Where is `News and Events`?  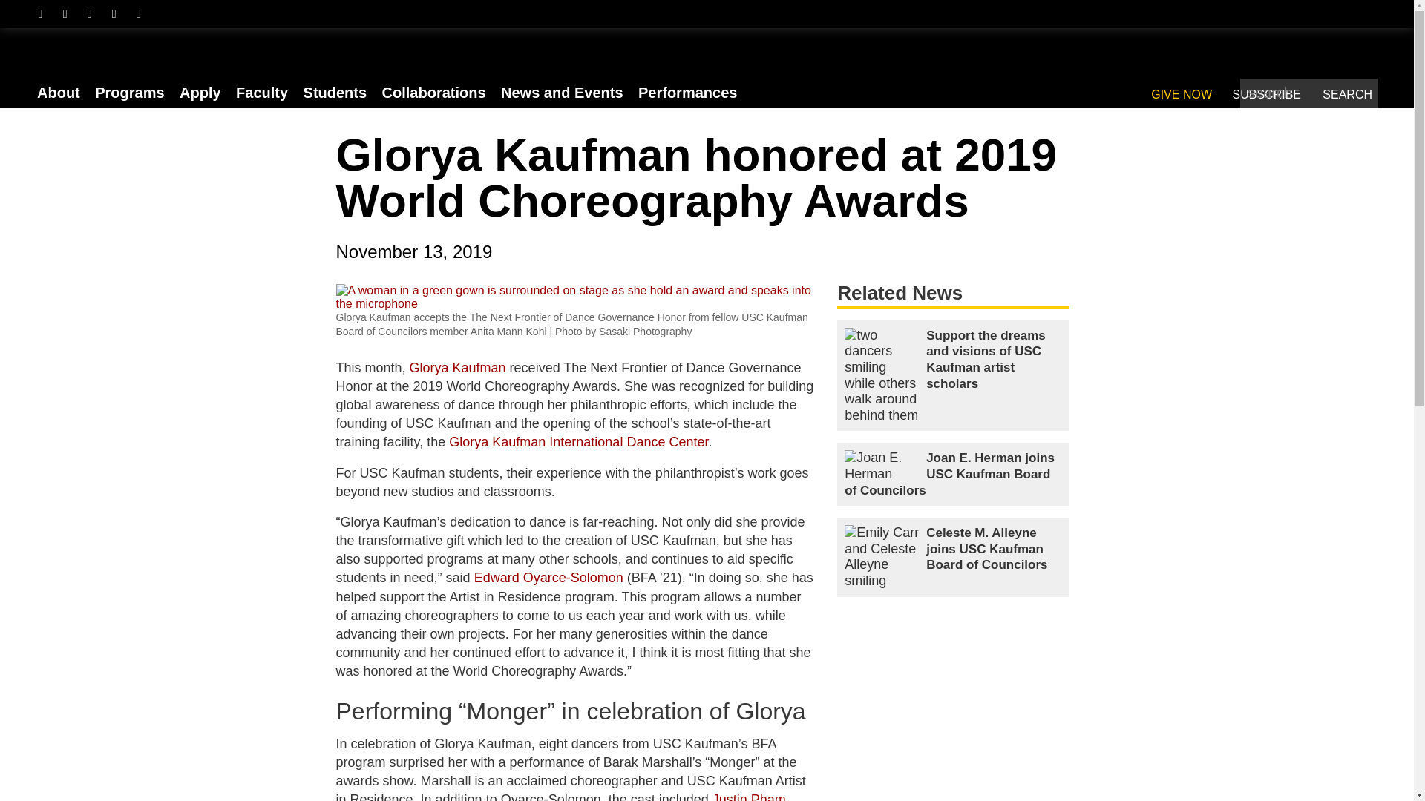 News and Events is located at coordinates (562, 93).